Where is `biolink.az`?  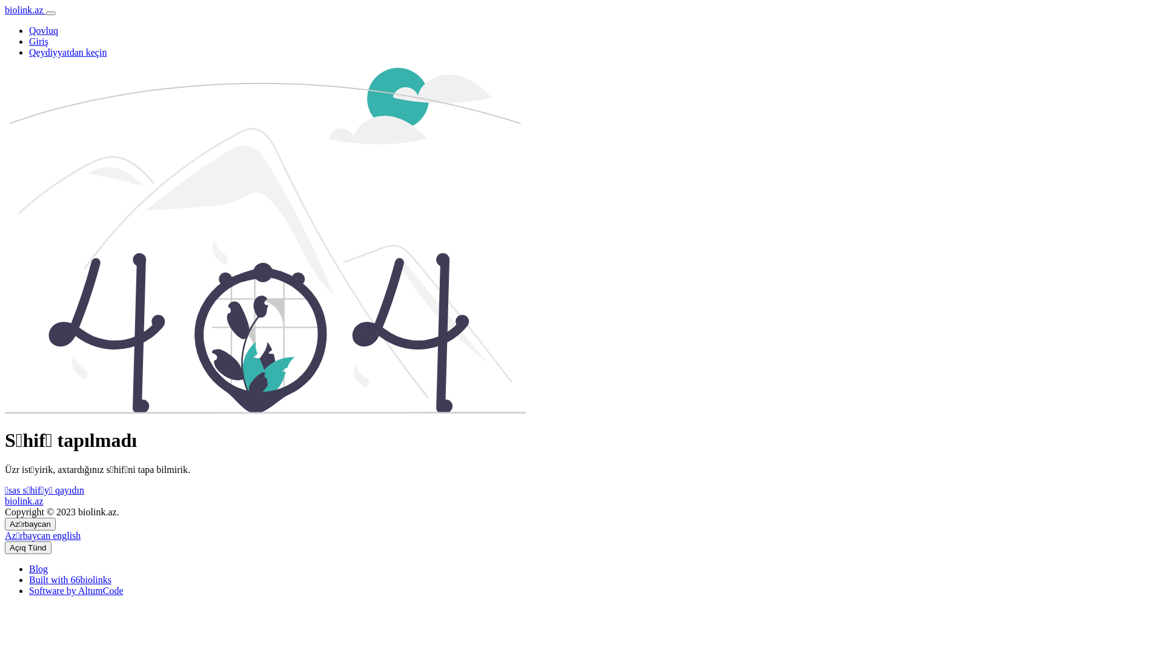 biolink.az is located at coordinates (25, 10).